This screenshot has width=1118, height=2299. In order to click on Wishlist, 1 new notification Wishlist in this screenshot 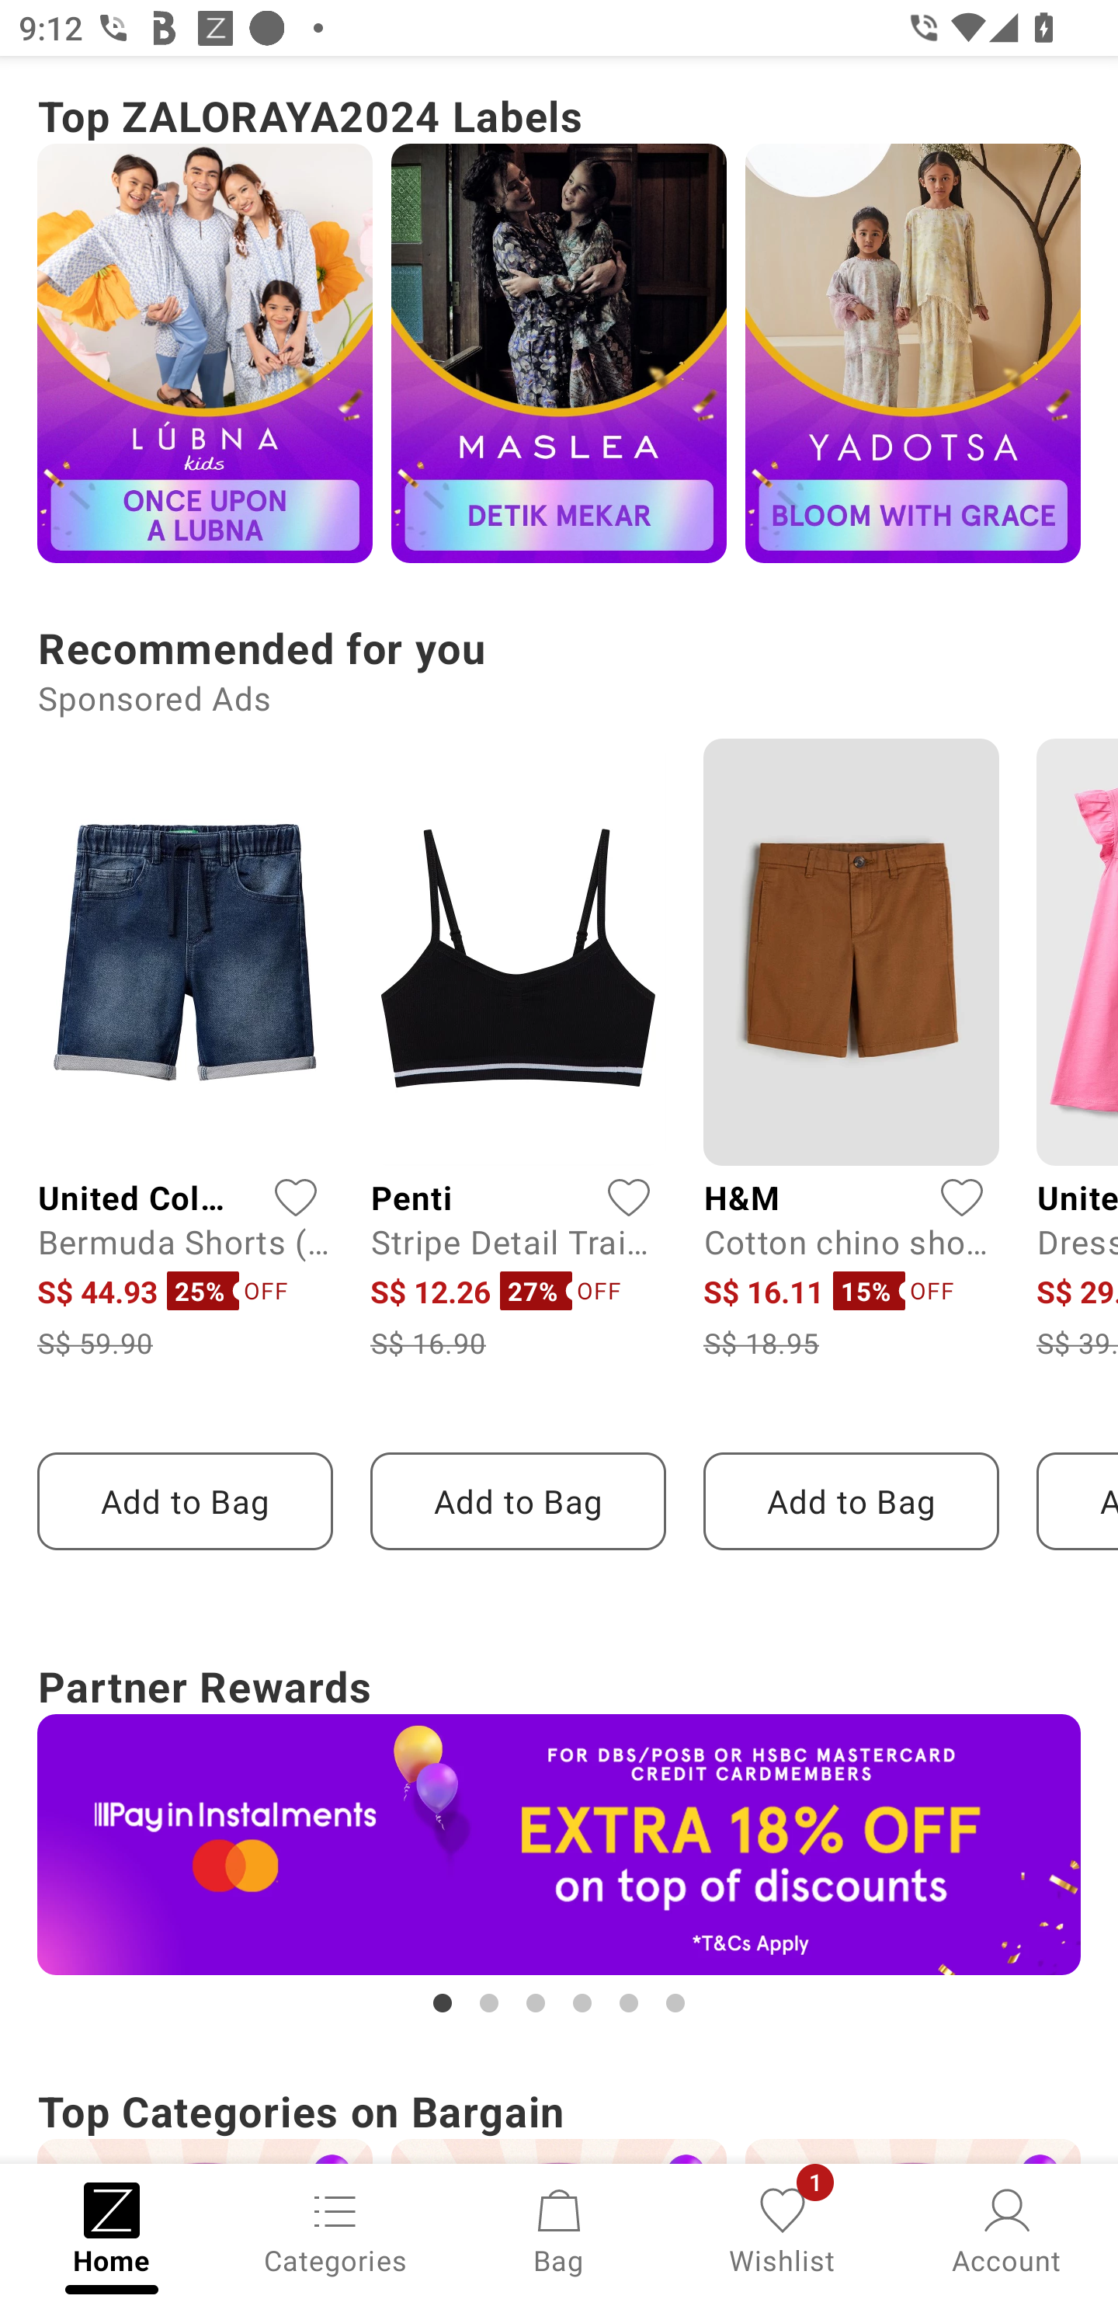, I will do `click(783, 2229)`.